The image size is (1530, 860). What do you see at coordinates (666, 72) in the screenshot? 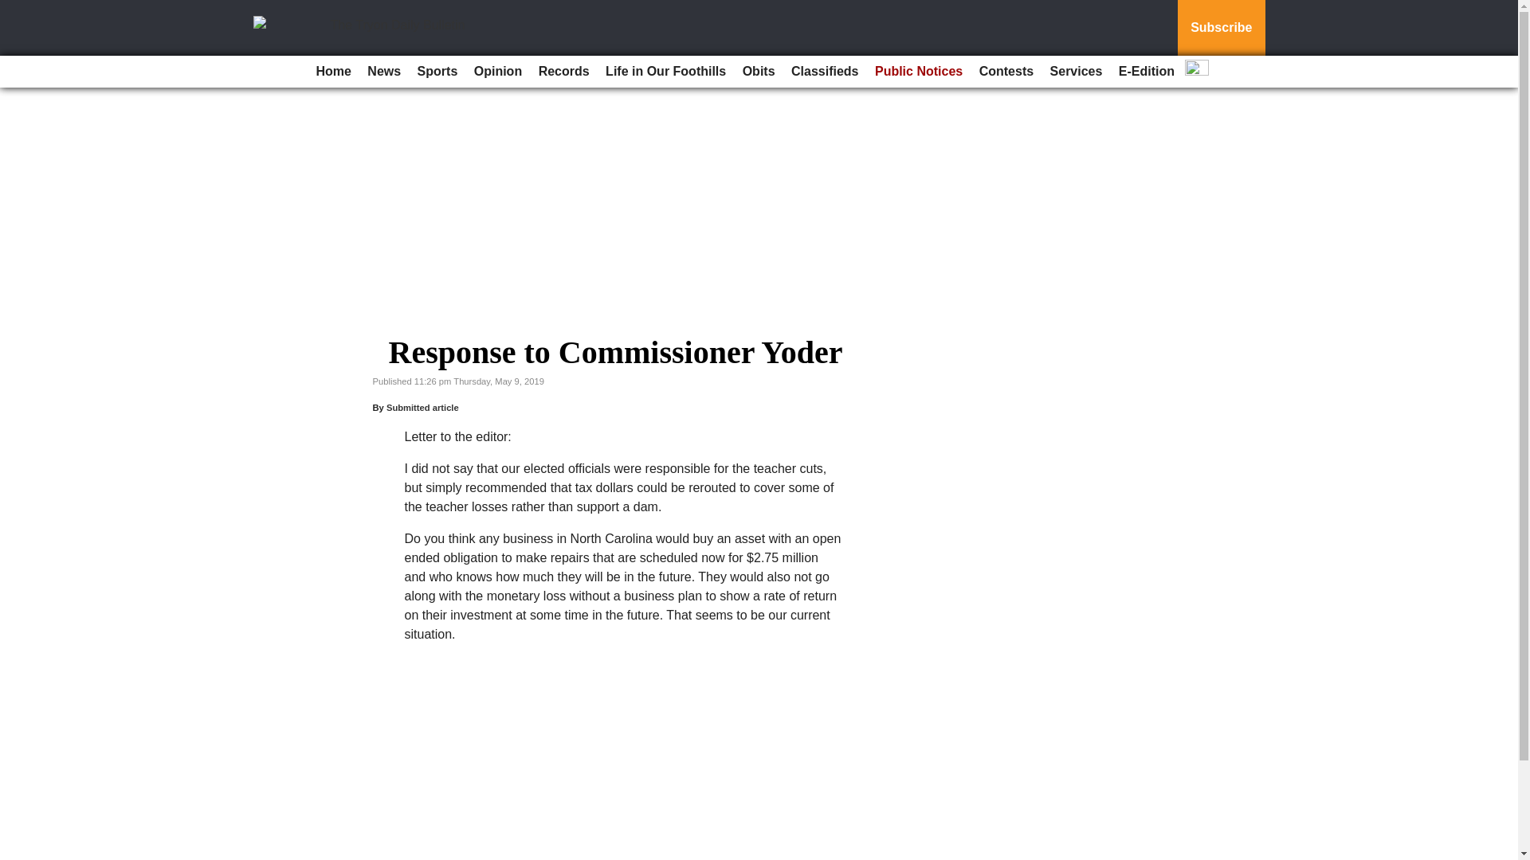
I see `Life in Our Foothills` at bounding box center [666, 72].